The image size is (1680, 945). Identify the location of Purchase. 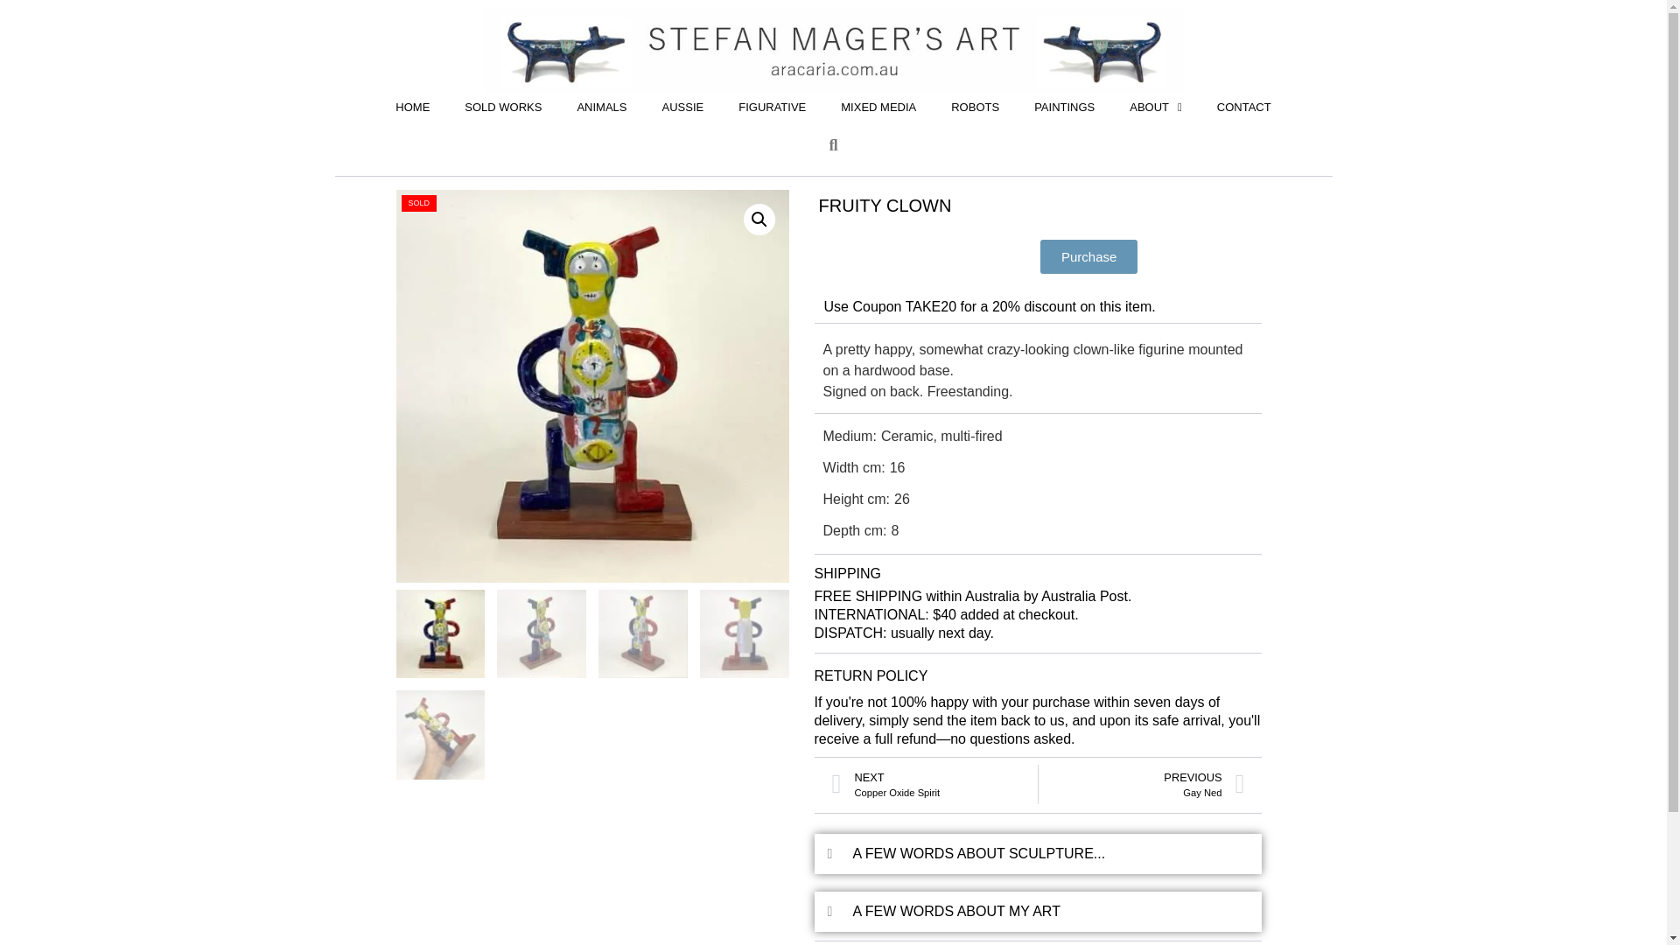
(772, 107).